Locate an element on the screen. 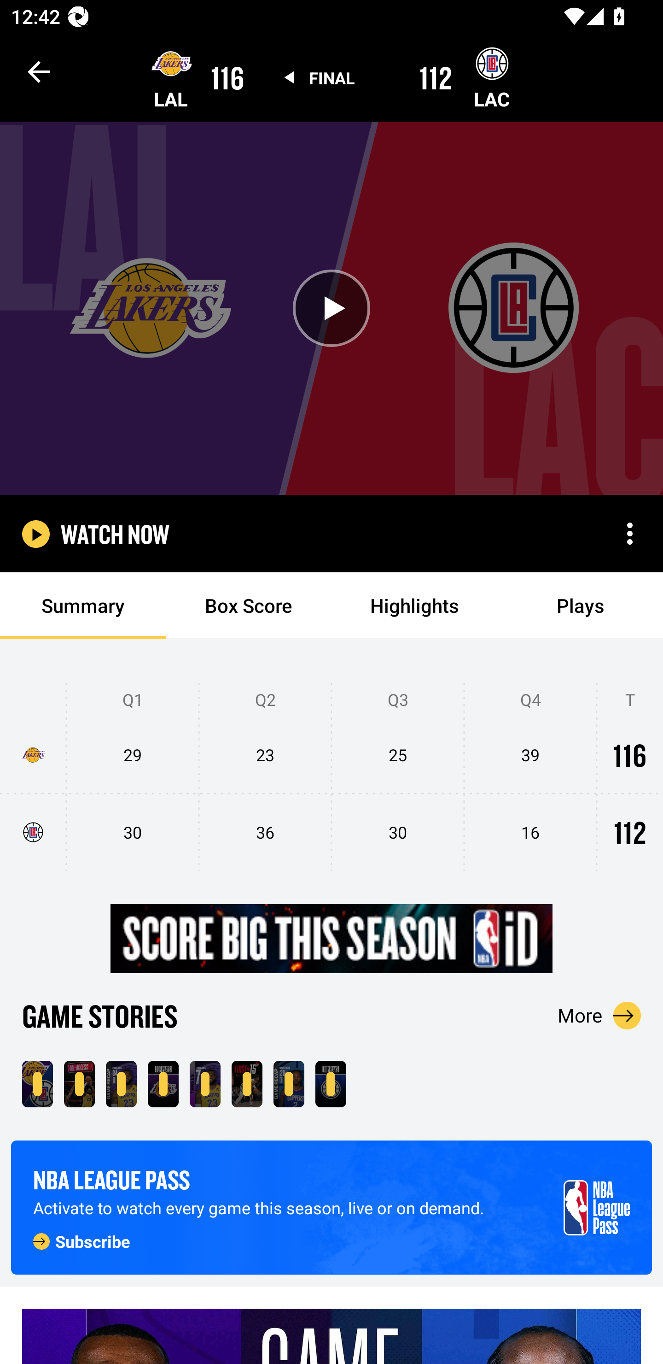 The width and height of the screenshot is (663, 1364). NEW LAL 116, LAC 112 - Feb 28 is located at coordinates (37, 1084).